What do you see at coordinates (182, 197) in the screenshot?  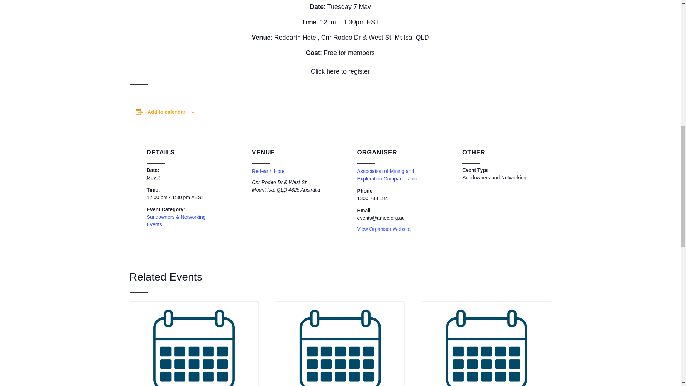 I see `2024-05-07` at bounding box center [182, 197].